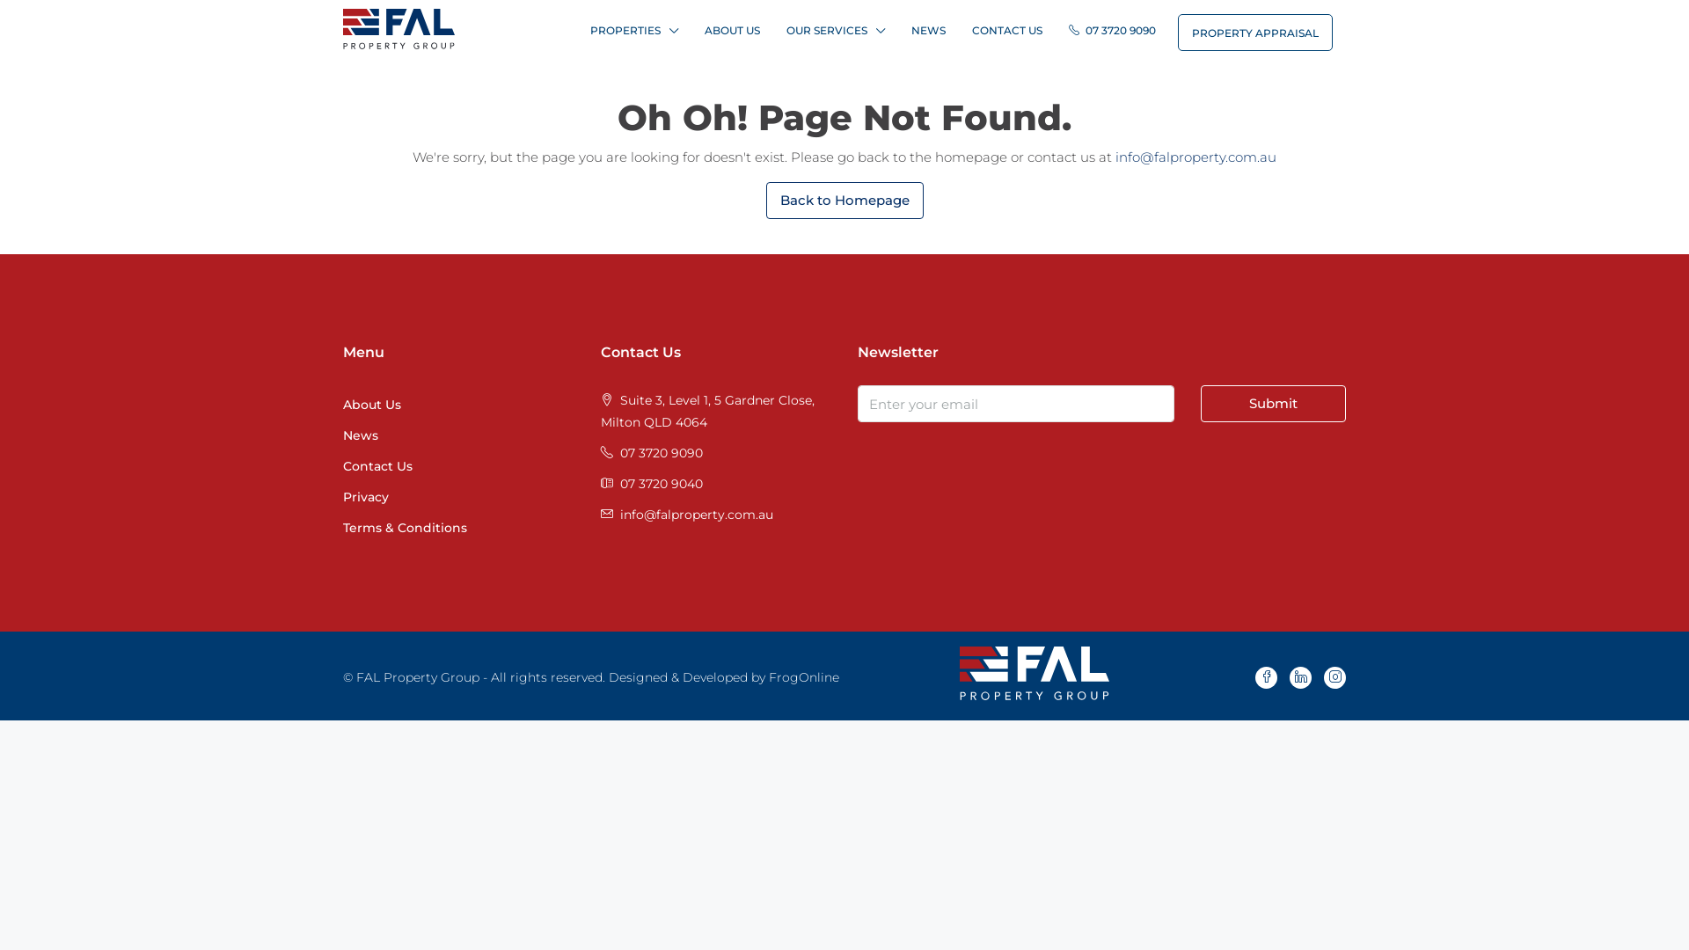 The height and width of the screenshot is (950, 1689). Describe the element at coordinates (804, 677) in the screenshot. I see `FrogOnline` at that location.